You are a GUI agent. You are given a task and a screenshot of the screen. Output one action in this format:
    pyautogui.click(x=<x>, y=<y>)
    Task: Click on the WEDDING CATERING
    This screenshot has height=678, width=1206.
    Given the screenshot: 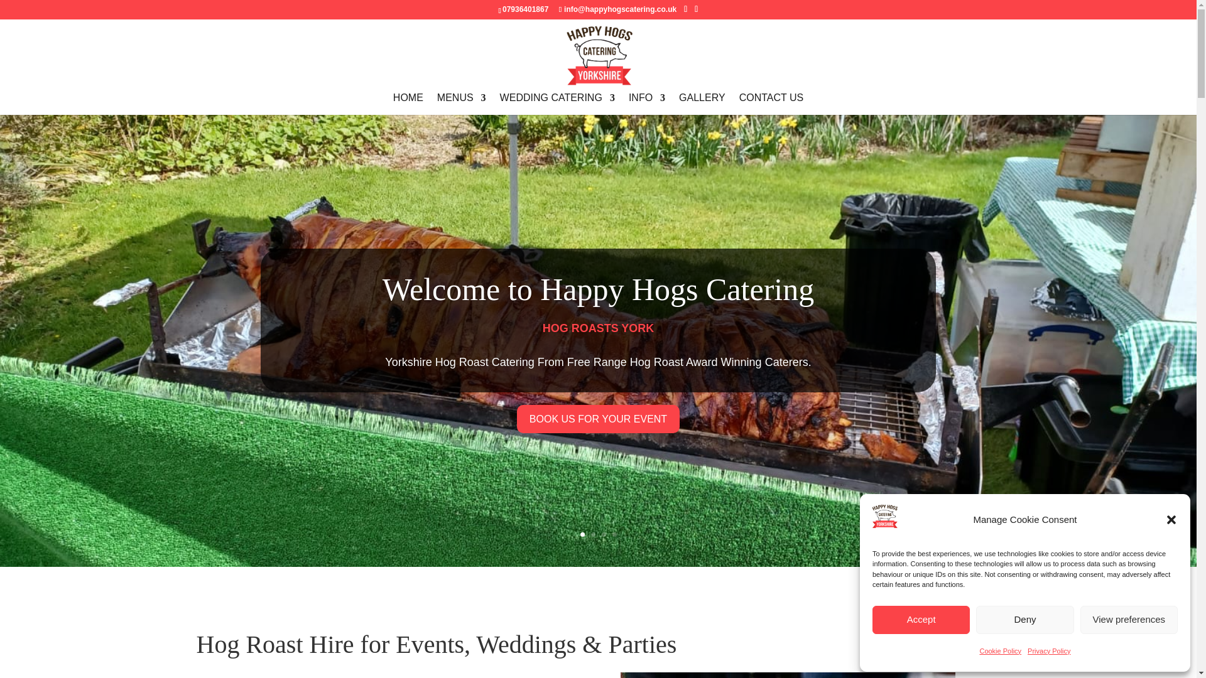 What is the action you would take?
    pyautogui.click(x=558, y=104)
    